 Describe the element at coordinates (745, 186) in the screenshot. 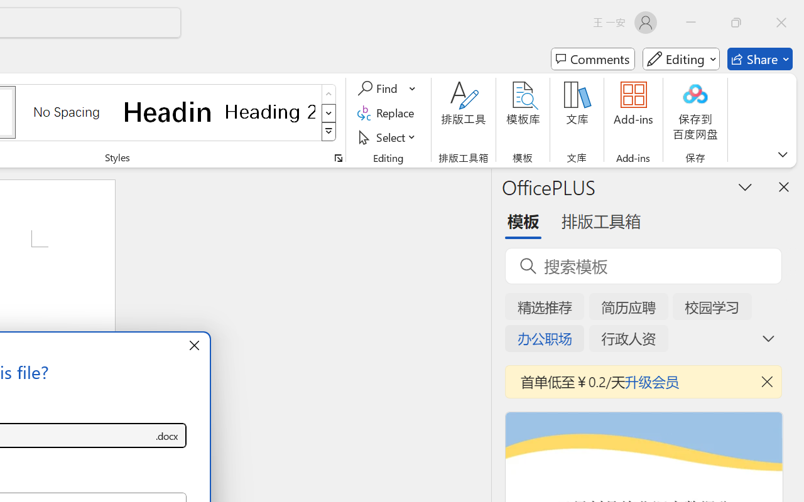

I see `Task Pane Options` at that location.